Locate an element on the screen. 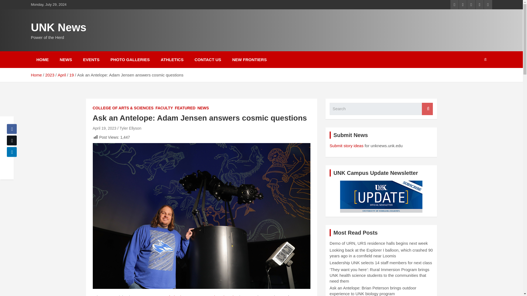 Image resolution: width=527 pixels, height=296 pixels. 2023 is located at coordinates (50, 75).